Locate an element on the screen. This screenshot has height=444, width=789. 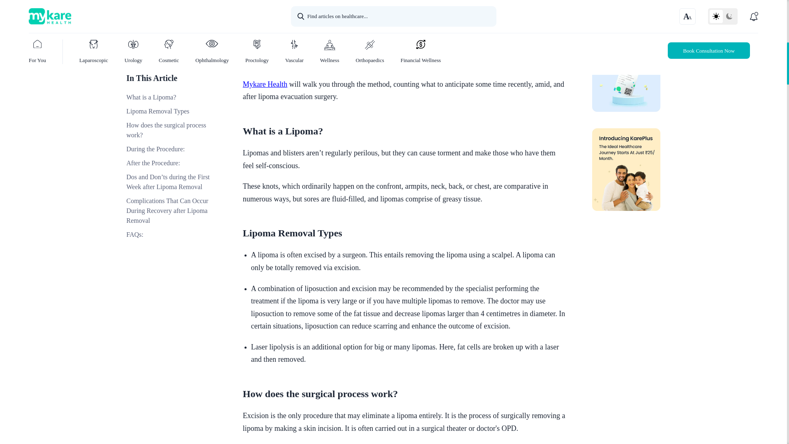
Lipoma Removal Types is located at coordinates (405, 233).